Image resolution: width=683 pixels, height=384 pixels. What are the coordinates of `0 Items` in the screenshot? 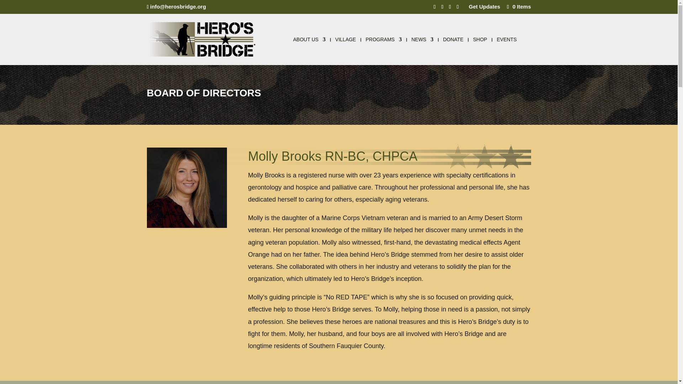 It's located at (518, 6).